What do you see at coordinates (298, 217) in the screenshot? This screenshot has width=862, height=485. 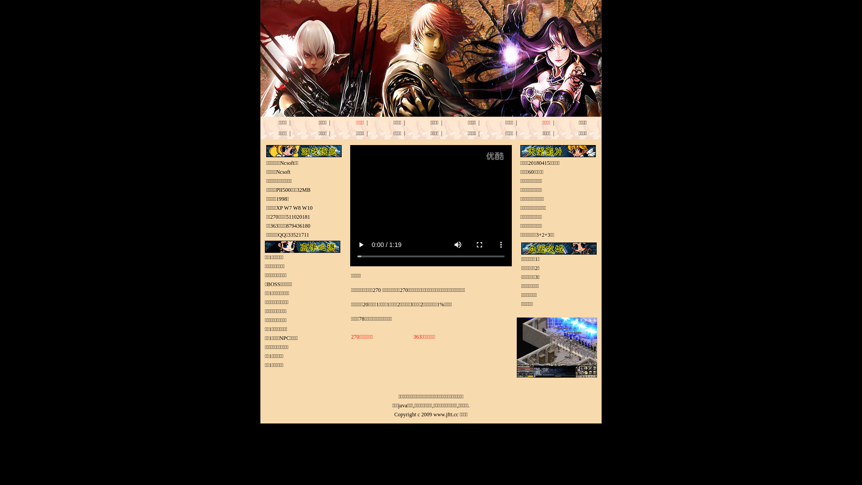 I see `511020181` at bounding box center [298, 217].